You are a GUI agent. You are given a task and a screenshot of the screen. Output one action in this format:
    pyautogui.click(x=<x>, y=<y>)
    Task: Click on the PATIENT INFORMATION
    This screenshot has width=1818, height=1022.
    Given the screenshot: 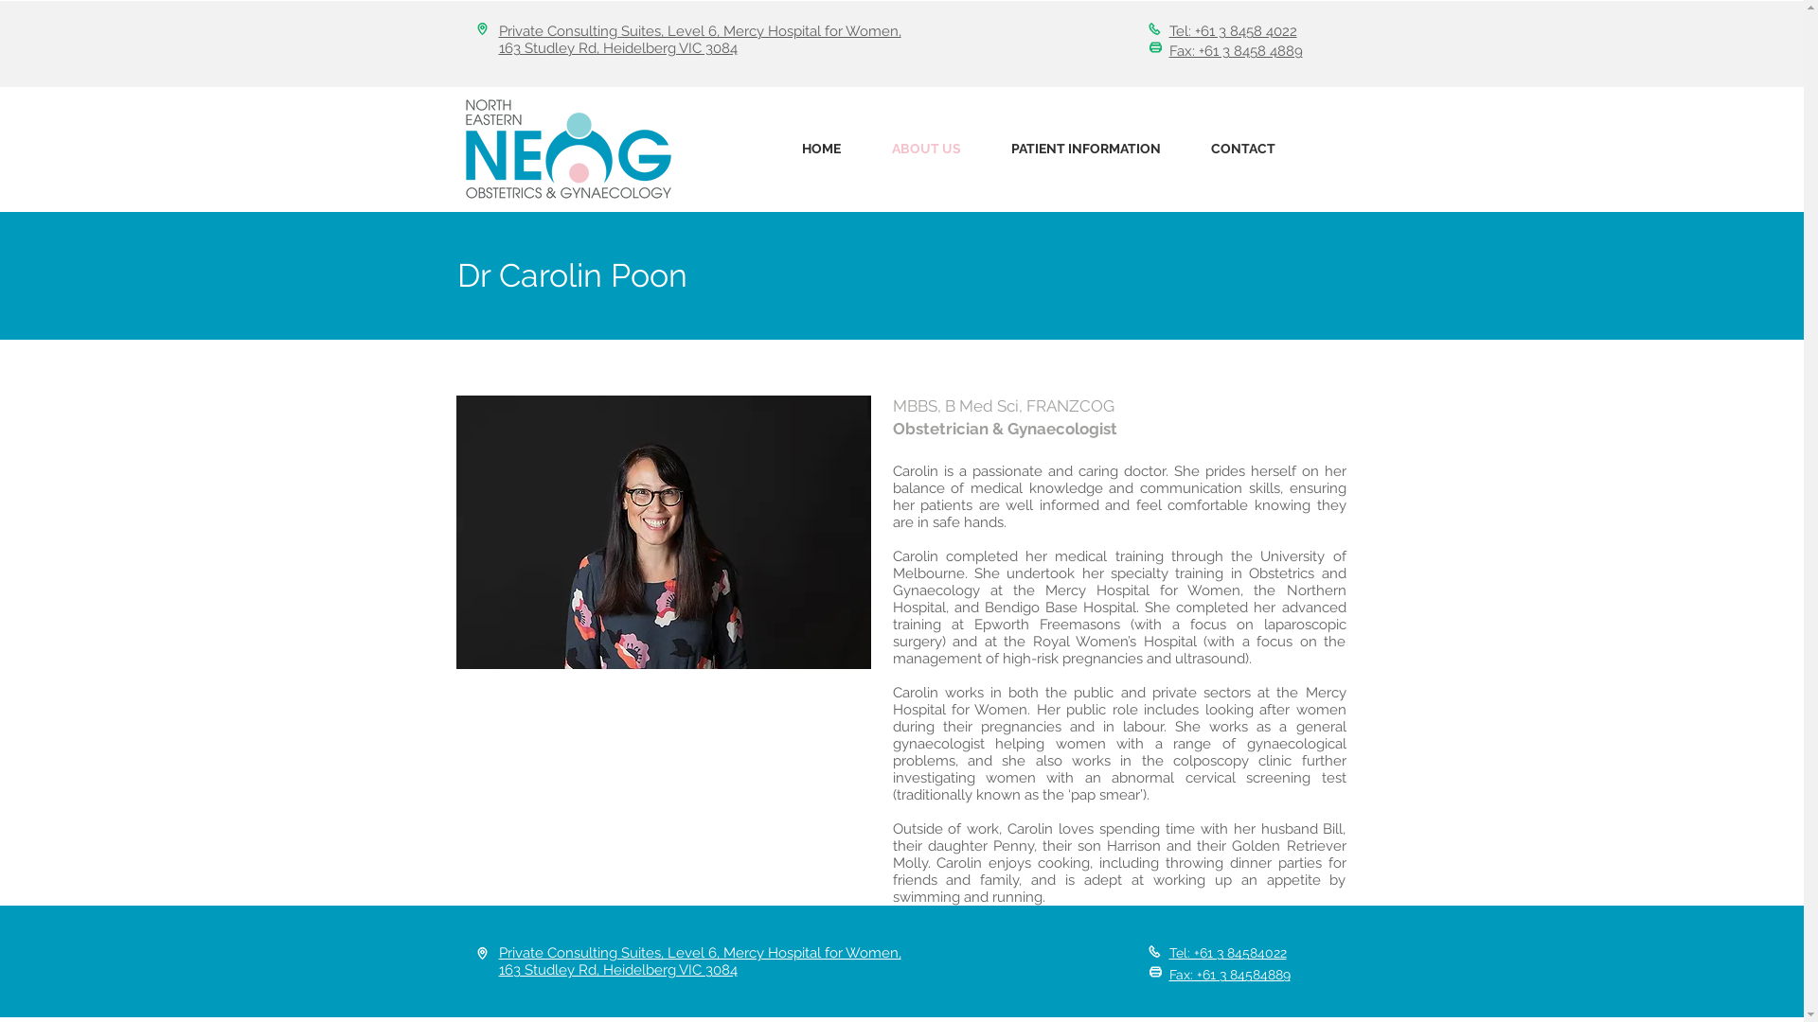 What is the action you would take?
    pyautogui.click(x=1087, y=150)
    